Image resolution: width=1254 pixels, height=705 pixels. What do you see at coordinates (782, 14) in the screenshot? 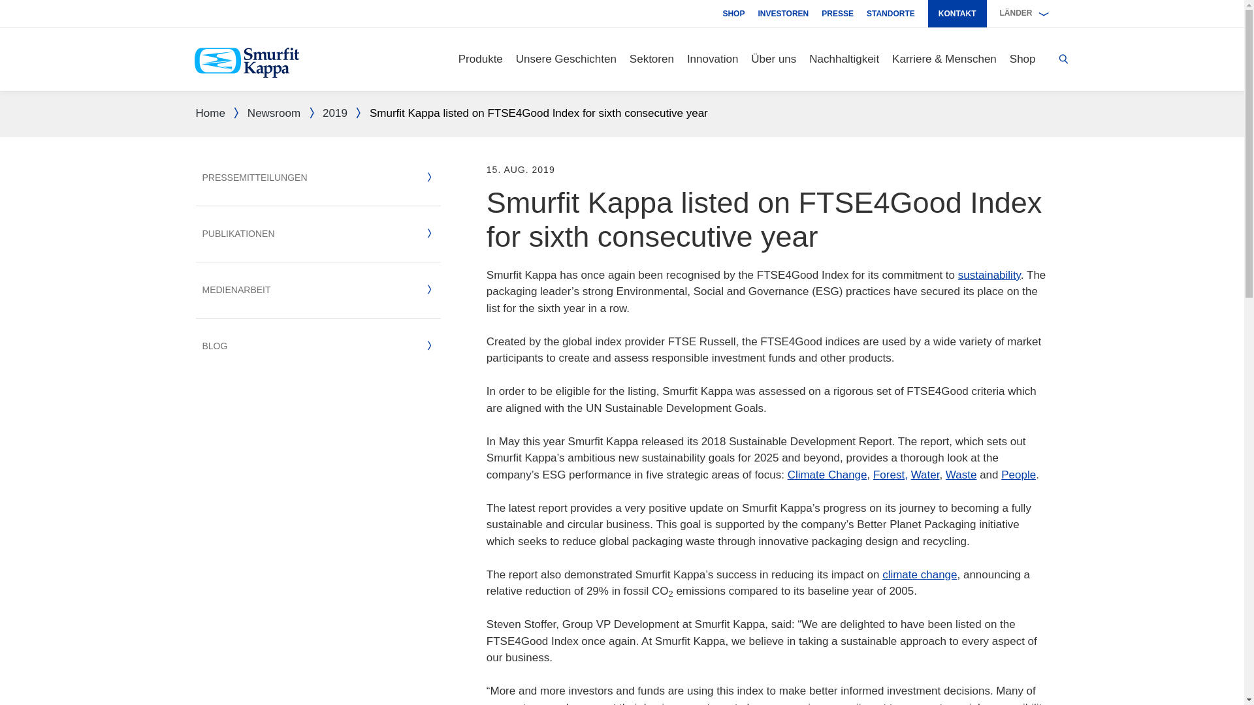
I see `INVESTOREN` at bounding box center [782, 14].